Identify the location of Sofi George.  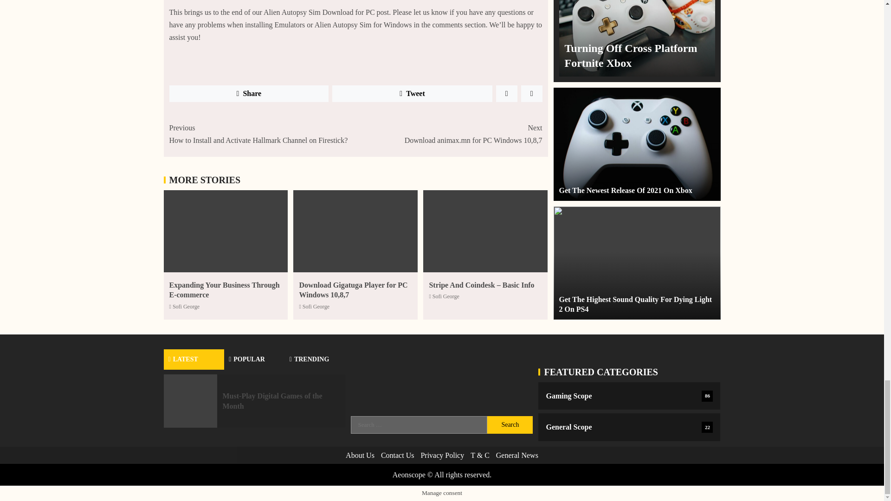
(353, 289).